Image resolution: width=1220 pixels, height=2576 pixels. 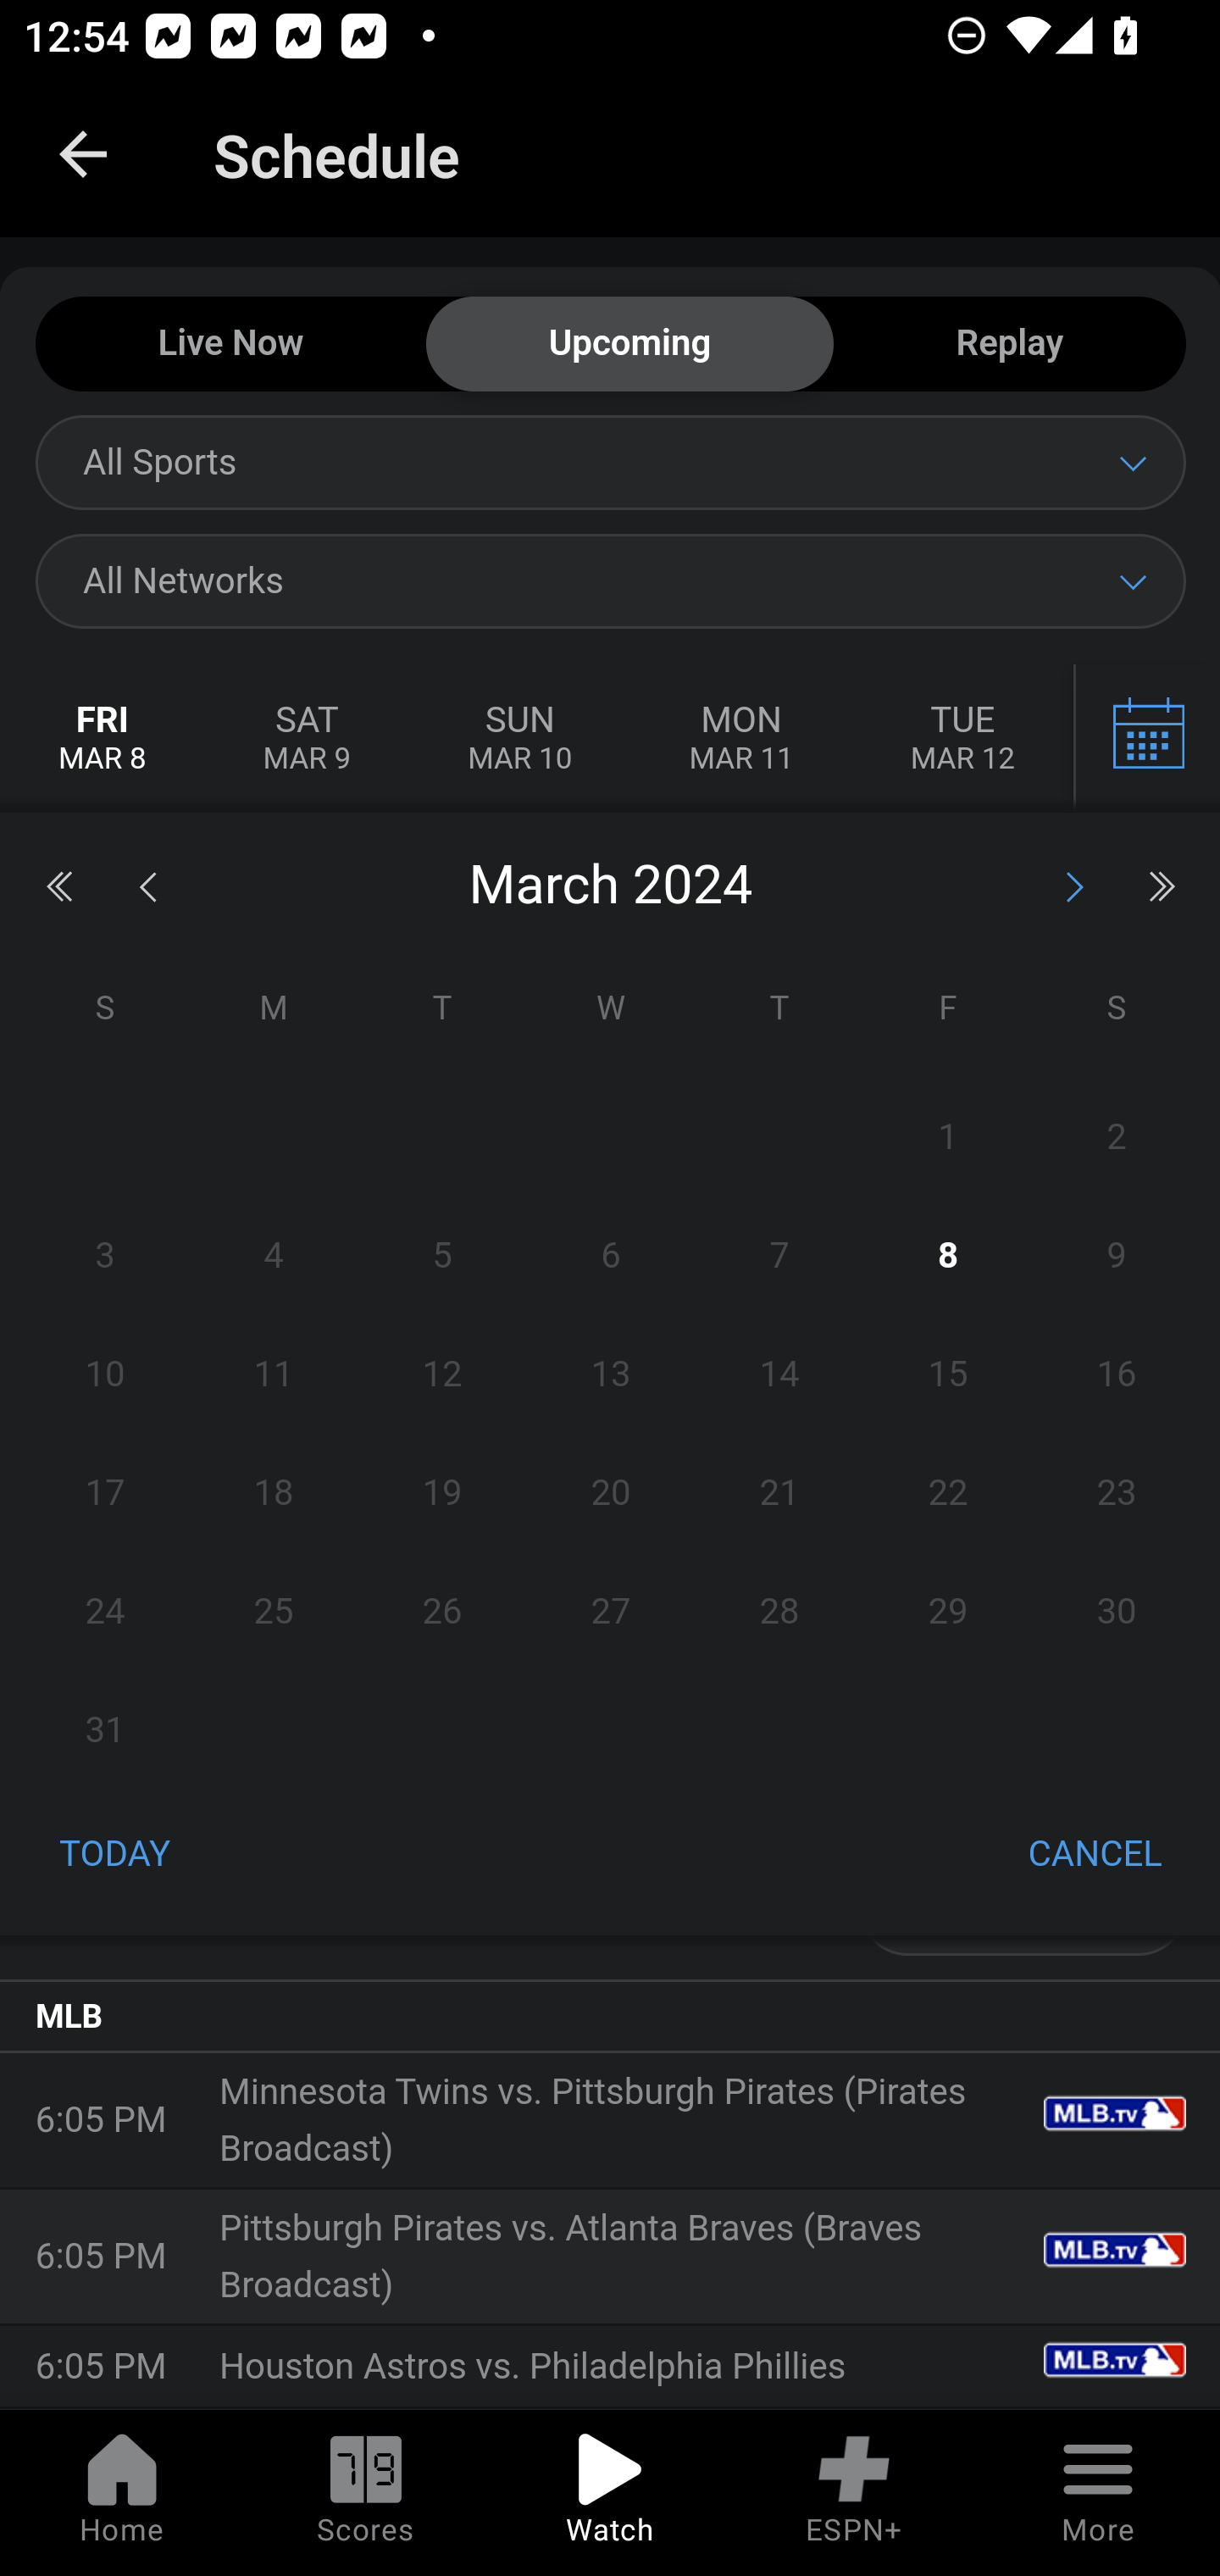 I want to click on 16, so click(x=1116, y=1374).